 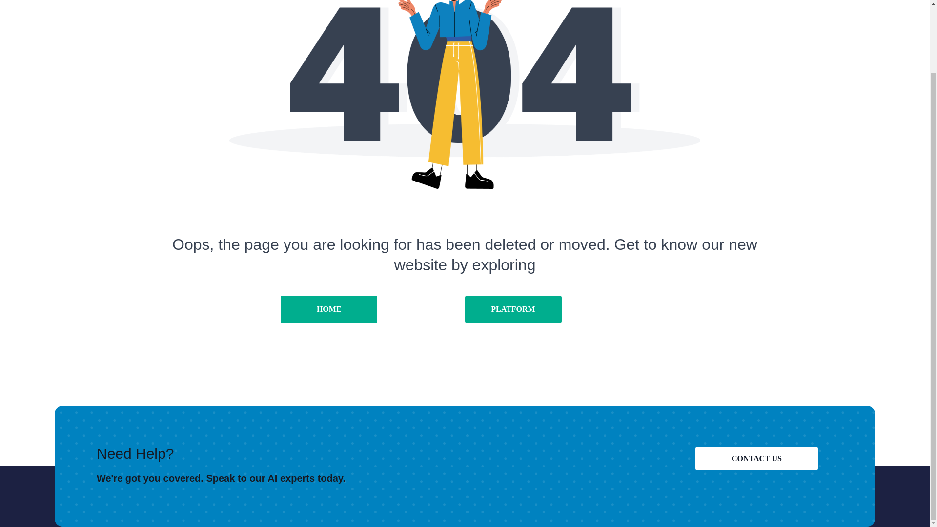 What do you see at coordinates (513, 309) in the screenshot?
I see `PLATFORM` at bounding box center [513, 309].